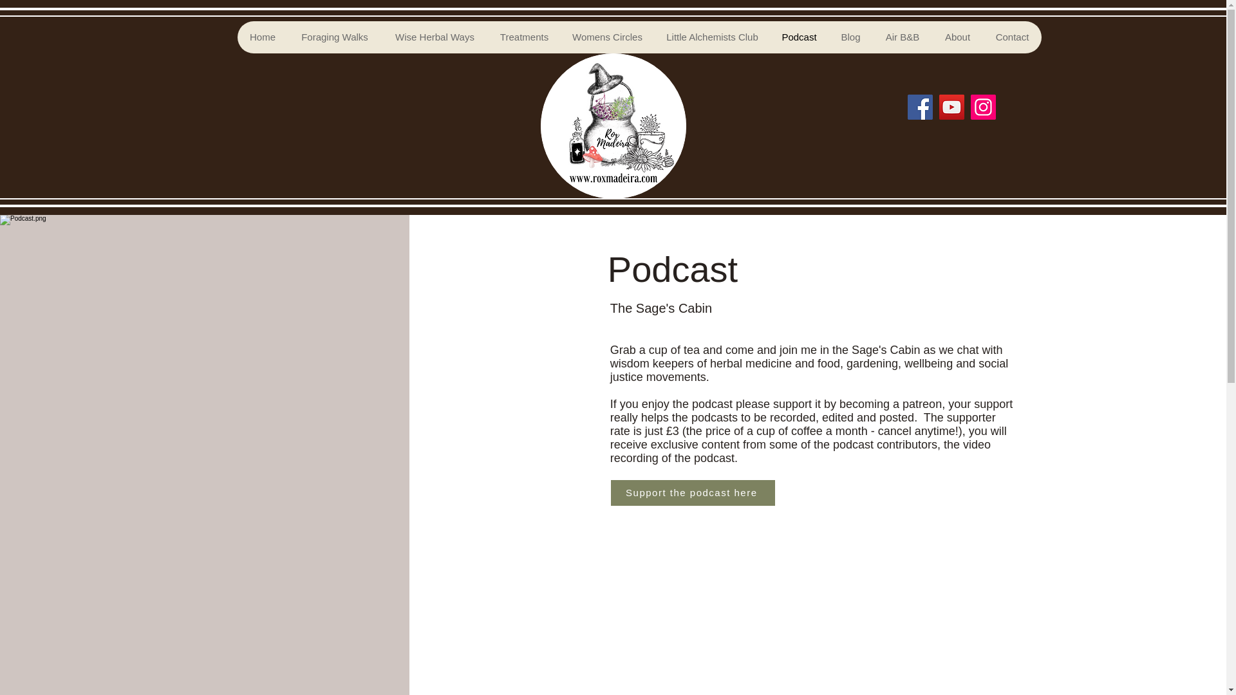  Describe the element at coordinates (613, 126) in the screenshot. I see `www.roxmadeira.com.png` at that location.